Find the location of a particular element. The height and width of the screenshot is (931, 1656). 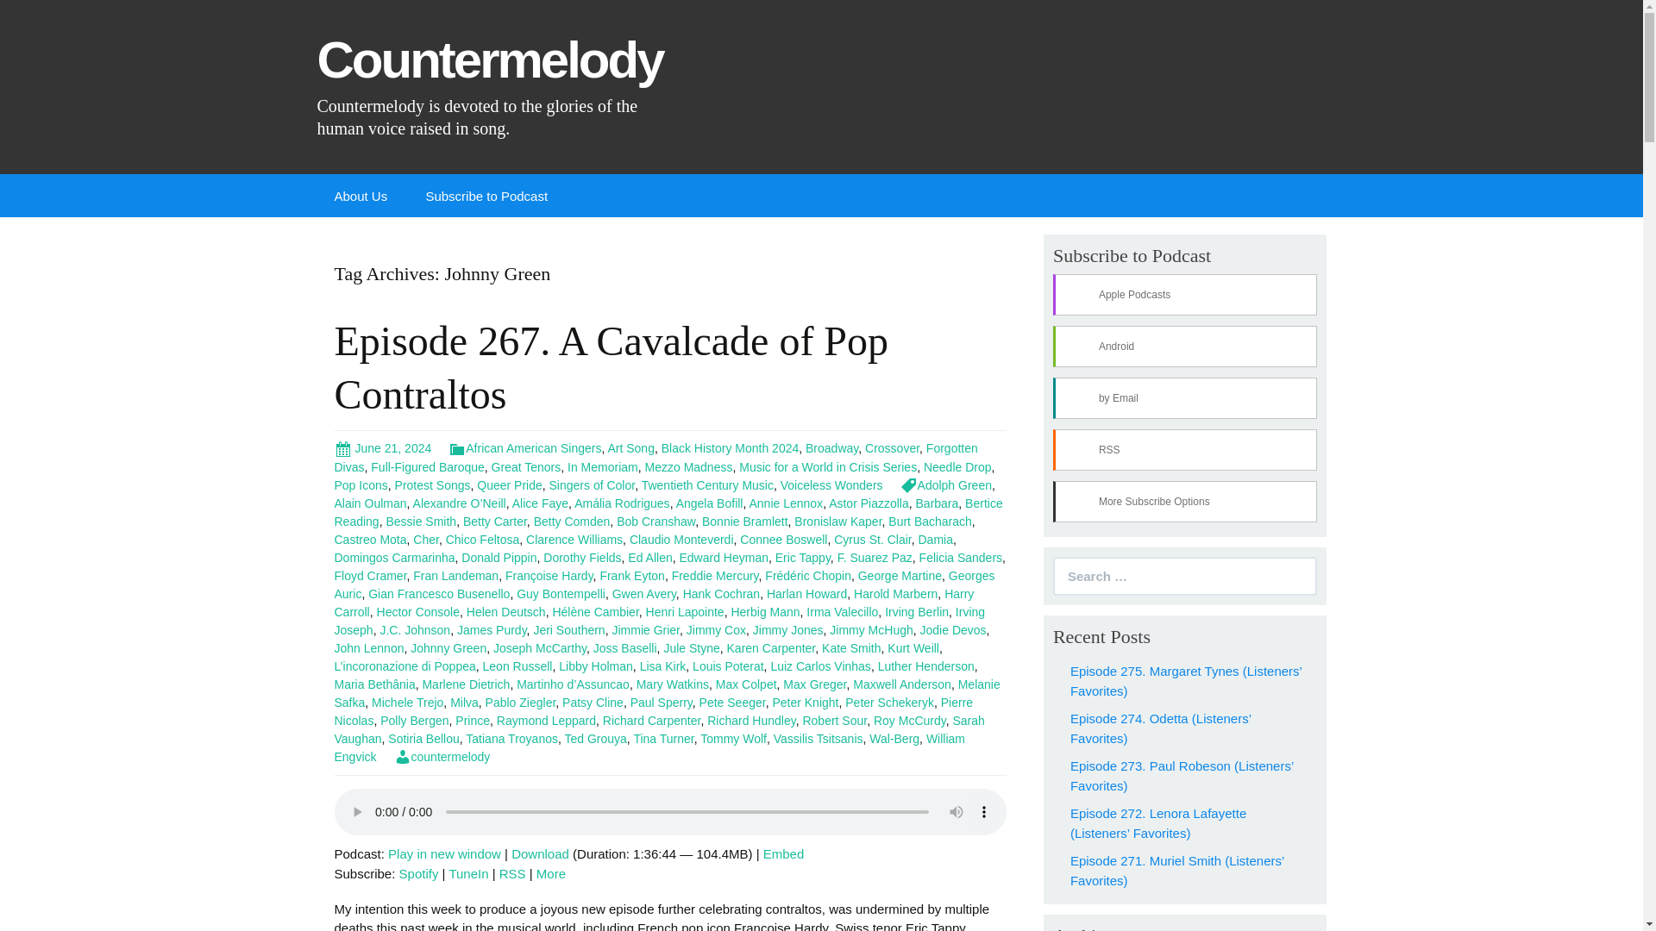

Angela Bofill is located at coordinates (709, 503).